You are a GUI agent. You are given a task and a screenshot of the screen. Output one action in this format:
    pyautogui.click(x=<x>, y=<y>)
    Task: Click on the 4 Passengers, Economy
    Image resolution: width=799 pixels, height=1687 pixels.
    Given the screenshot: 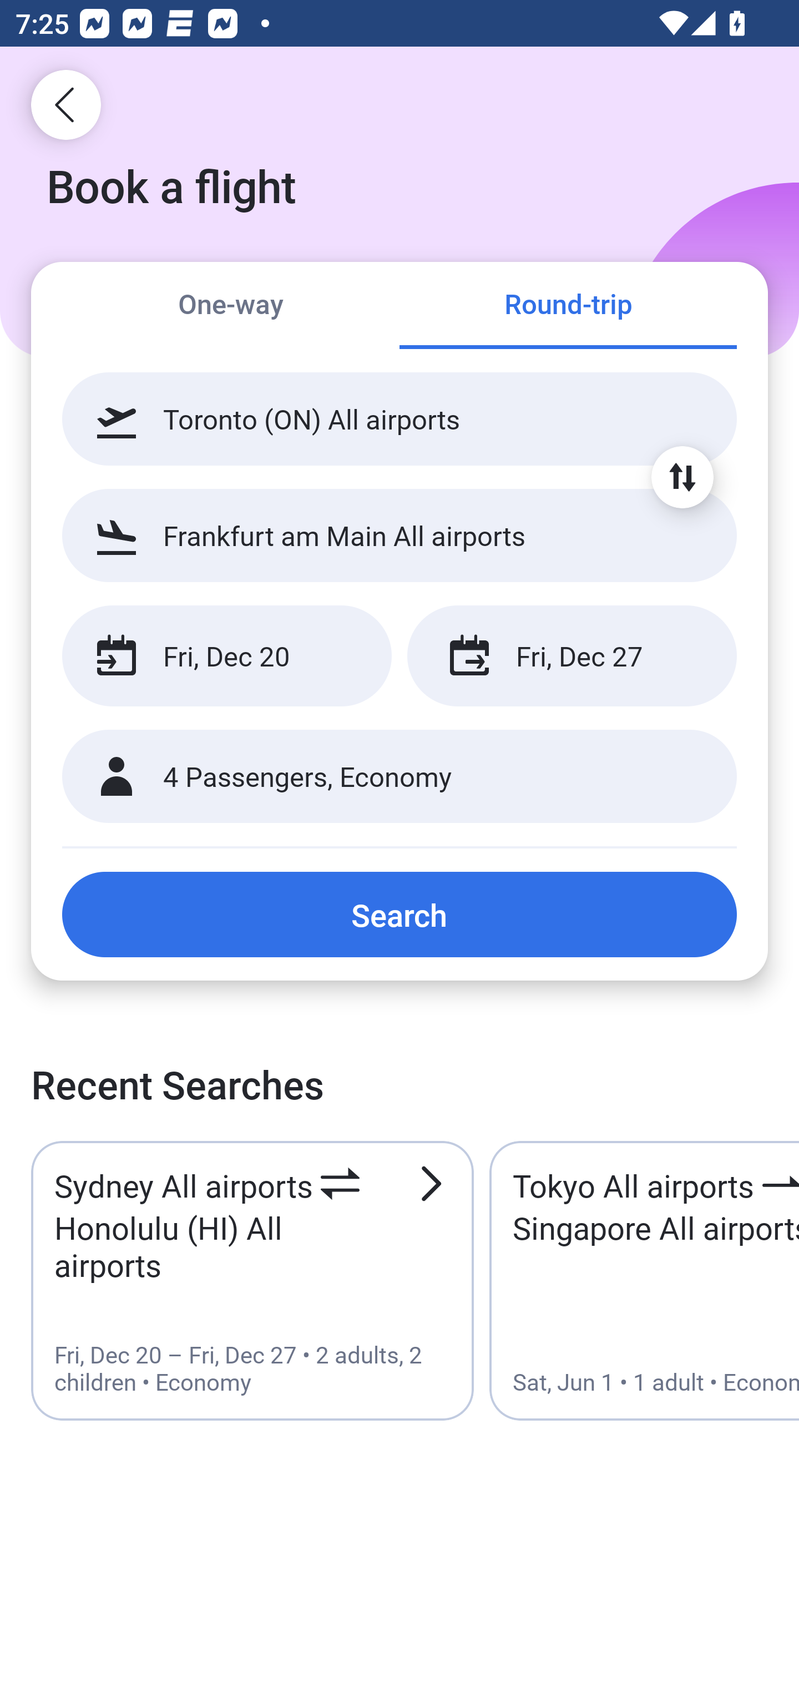 What is the action you would take?
    pyautogui.click(x=399, y=777)
    